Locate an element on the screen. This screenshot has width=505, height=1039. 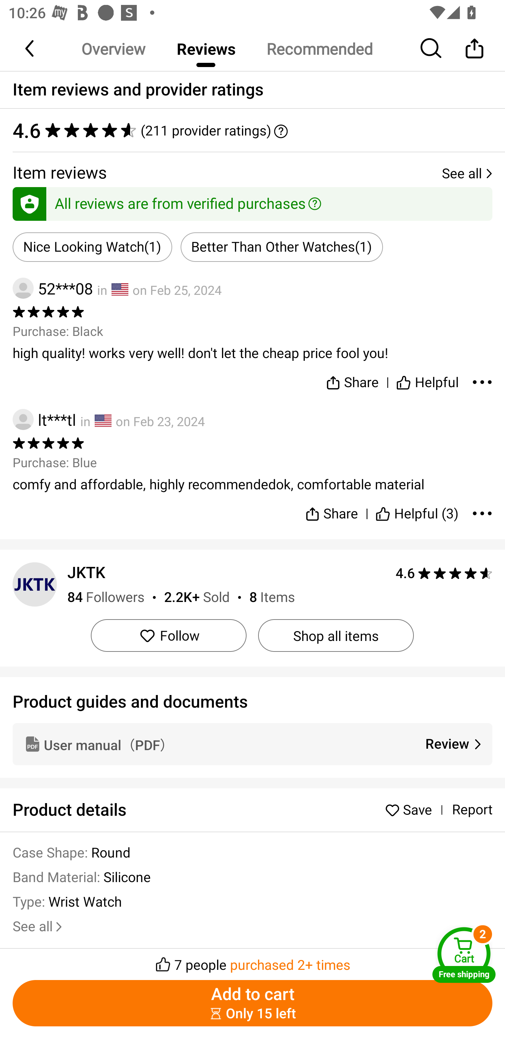
lt***tl is located at coordinates (44, 420).